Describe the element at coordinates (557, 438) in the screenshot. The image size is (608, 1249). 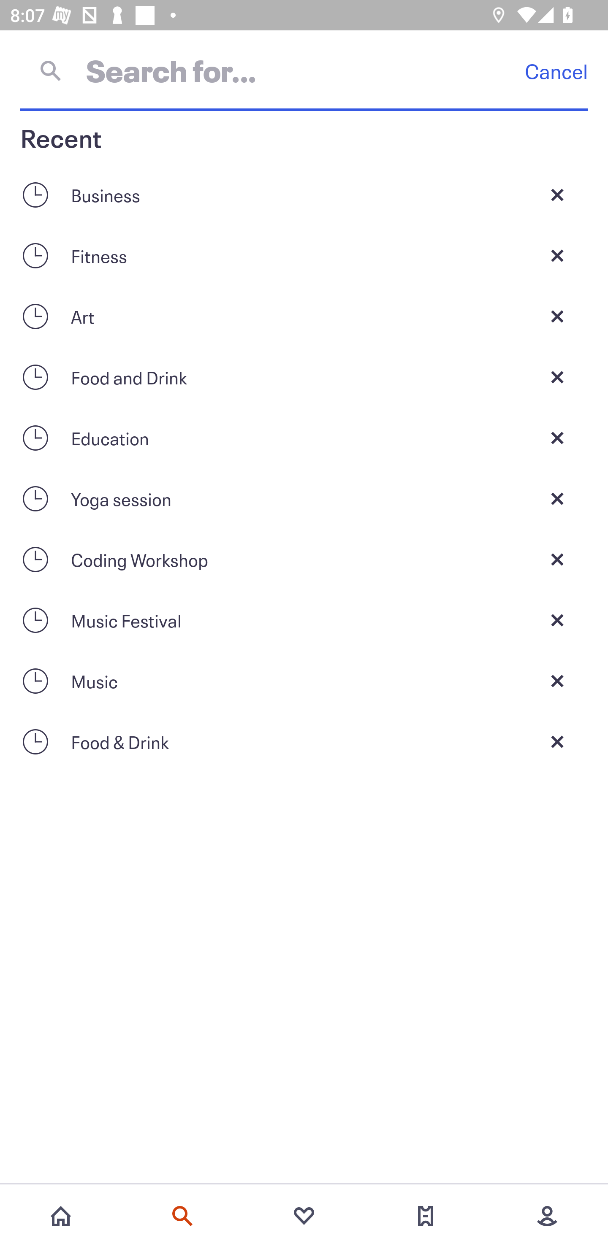
I see `Close current screen` at that location.